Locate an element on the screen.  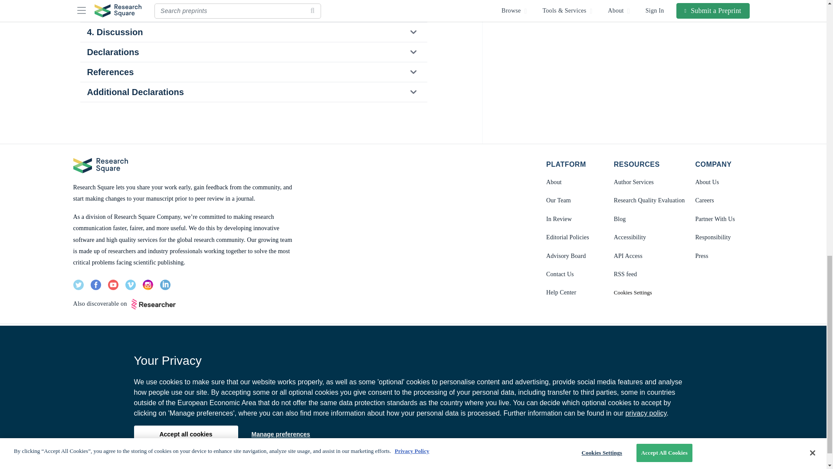
References is located at coordinates (253, 72).